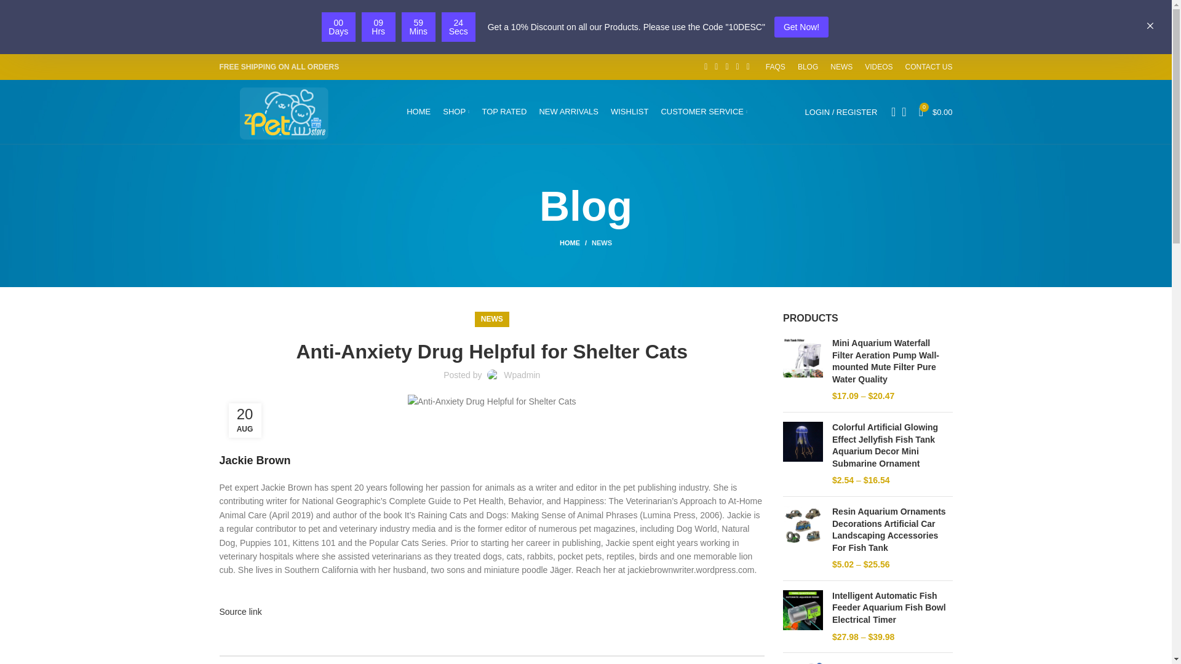  What do you see at coordinates (841, 112) in the screenshot?
I see `My account` at bounding box center [841, 112].